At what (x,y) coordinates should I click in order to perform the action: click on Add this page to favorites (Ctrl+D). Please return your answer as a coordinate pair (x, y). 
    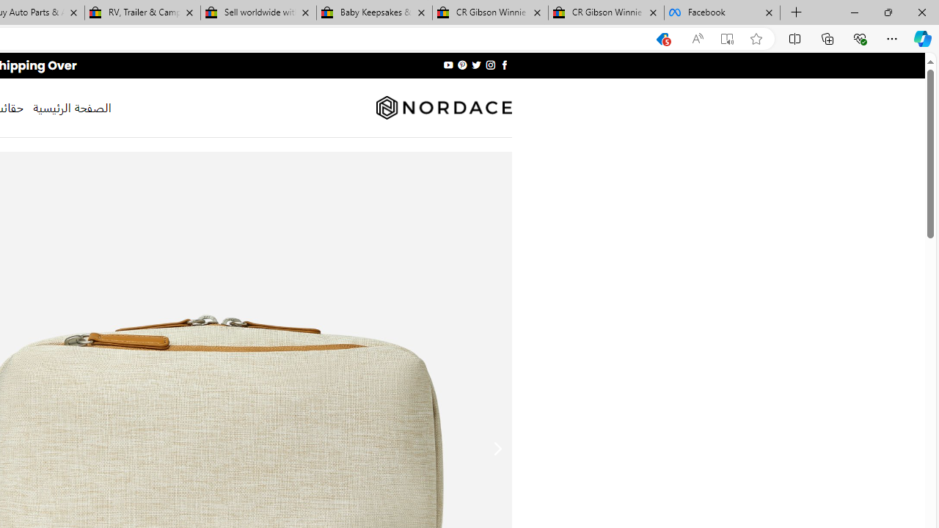
    Looking at the image, I should click on (756, 39).